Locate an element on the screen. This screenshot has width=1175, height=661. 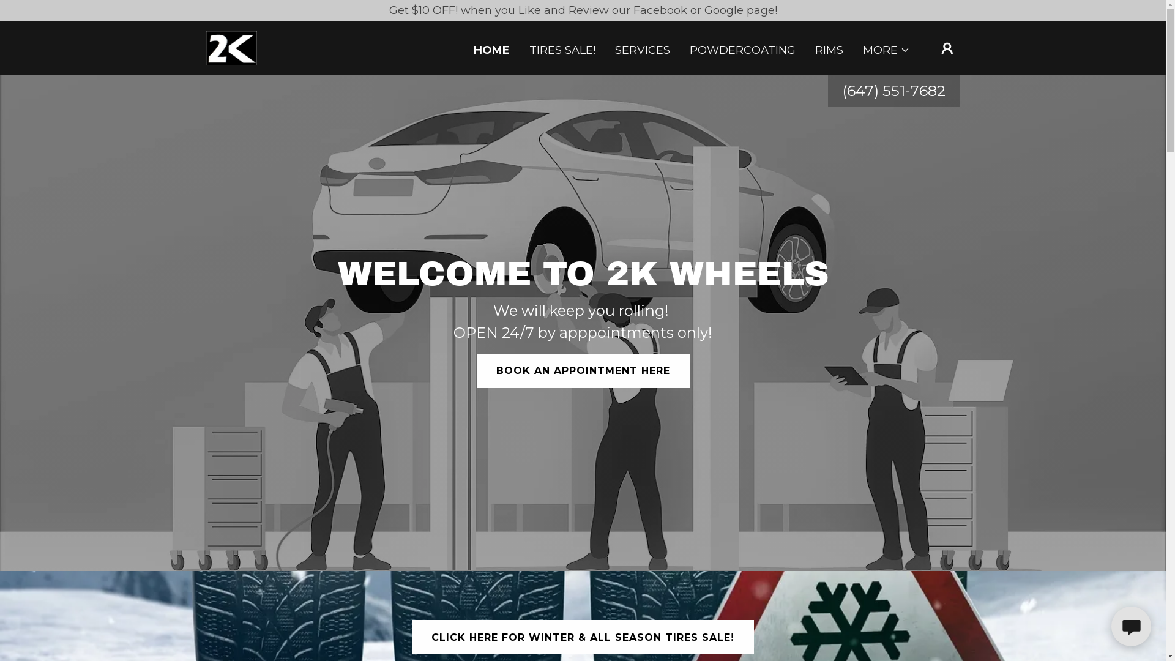
(647) 551-7682 is located at coordinates (893, 91).